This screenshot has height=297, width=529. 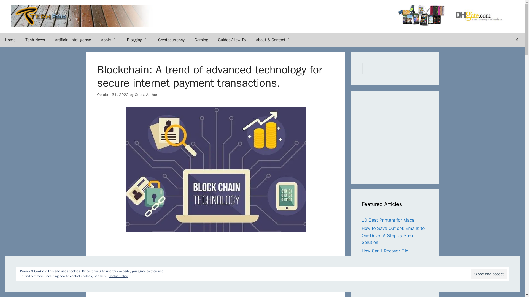 What do you see at coordinates (138, 40) in the screenshot?
I see `Blogging` at bounding box center [138, 40].